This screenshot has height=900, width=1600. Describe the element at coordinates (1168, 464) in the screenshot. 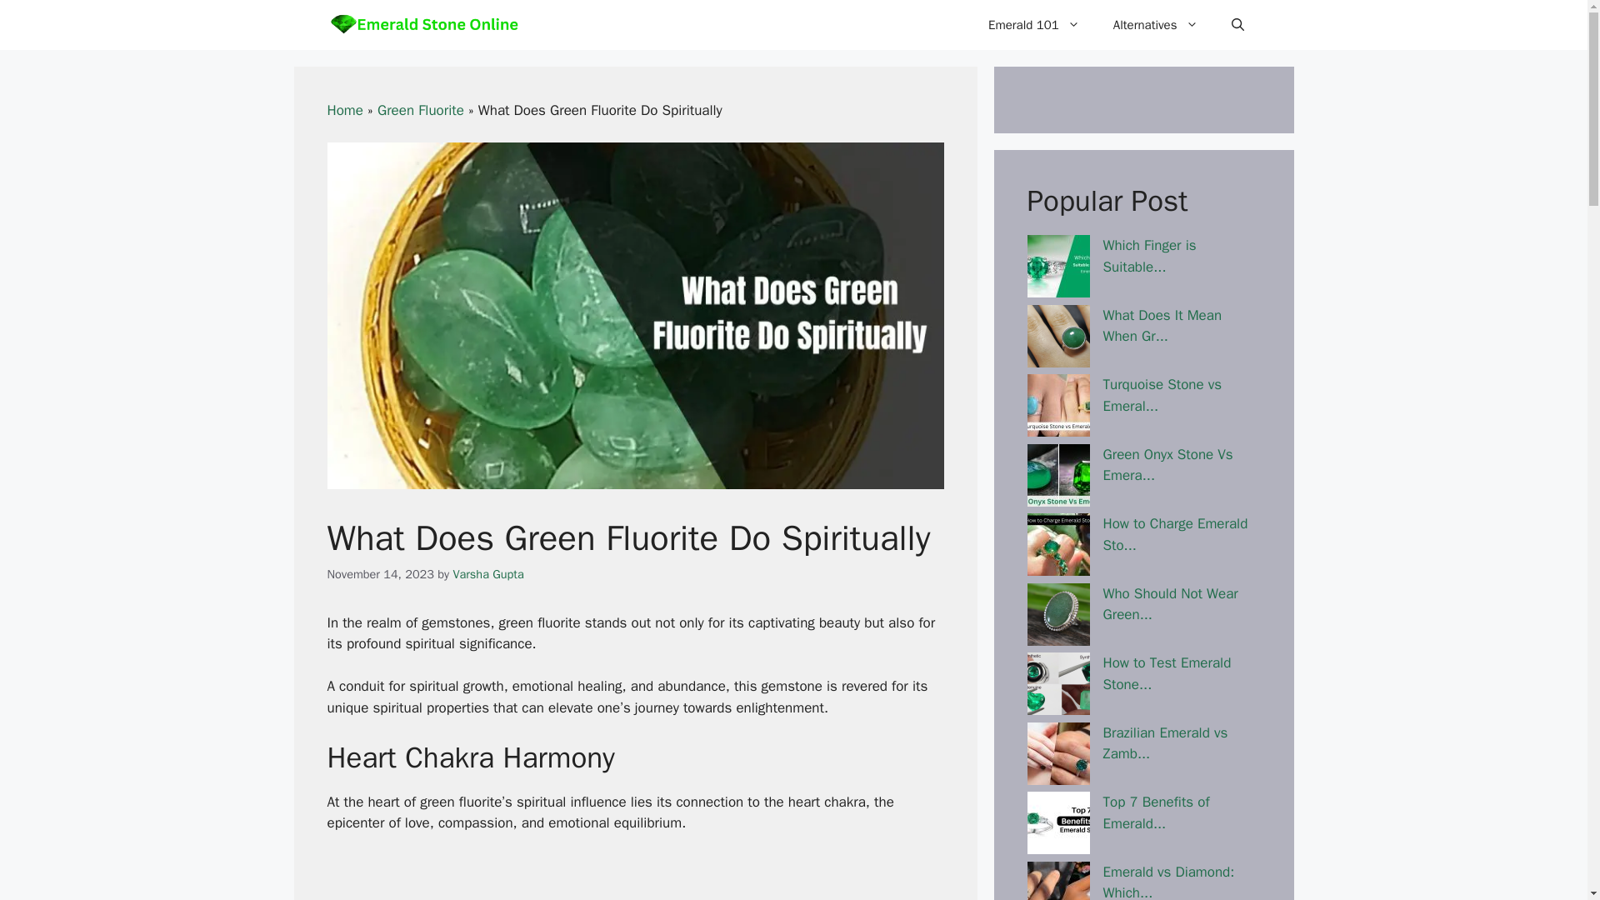

I see `Green Onyx Stone Vs Emera...` at that location.